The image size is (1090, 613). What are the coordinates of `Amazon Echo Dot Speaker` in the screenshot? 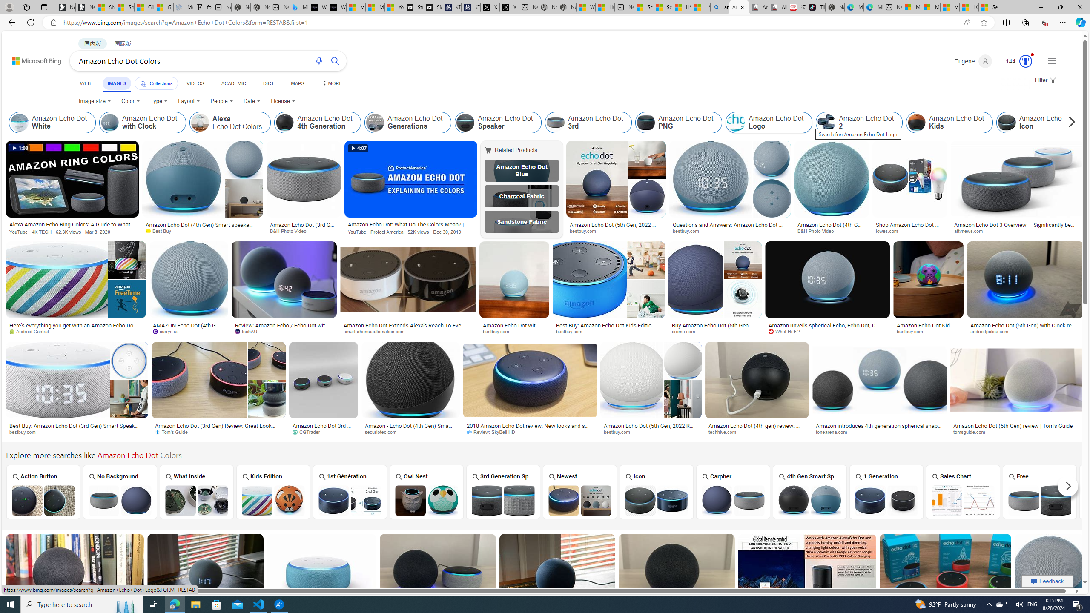 It's located at (466, 123).